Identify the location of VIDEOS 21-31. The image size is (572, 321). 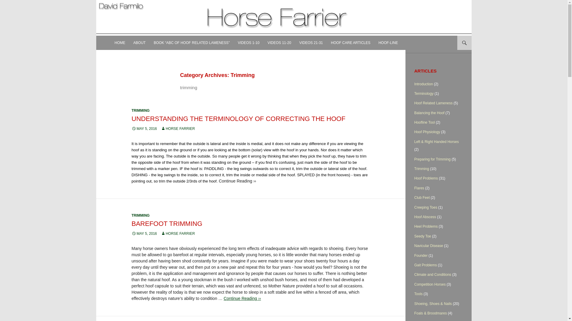
(311, 43).